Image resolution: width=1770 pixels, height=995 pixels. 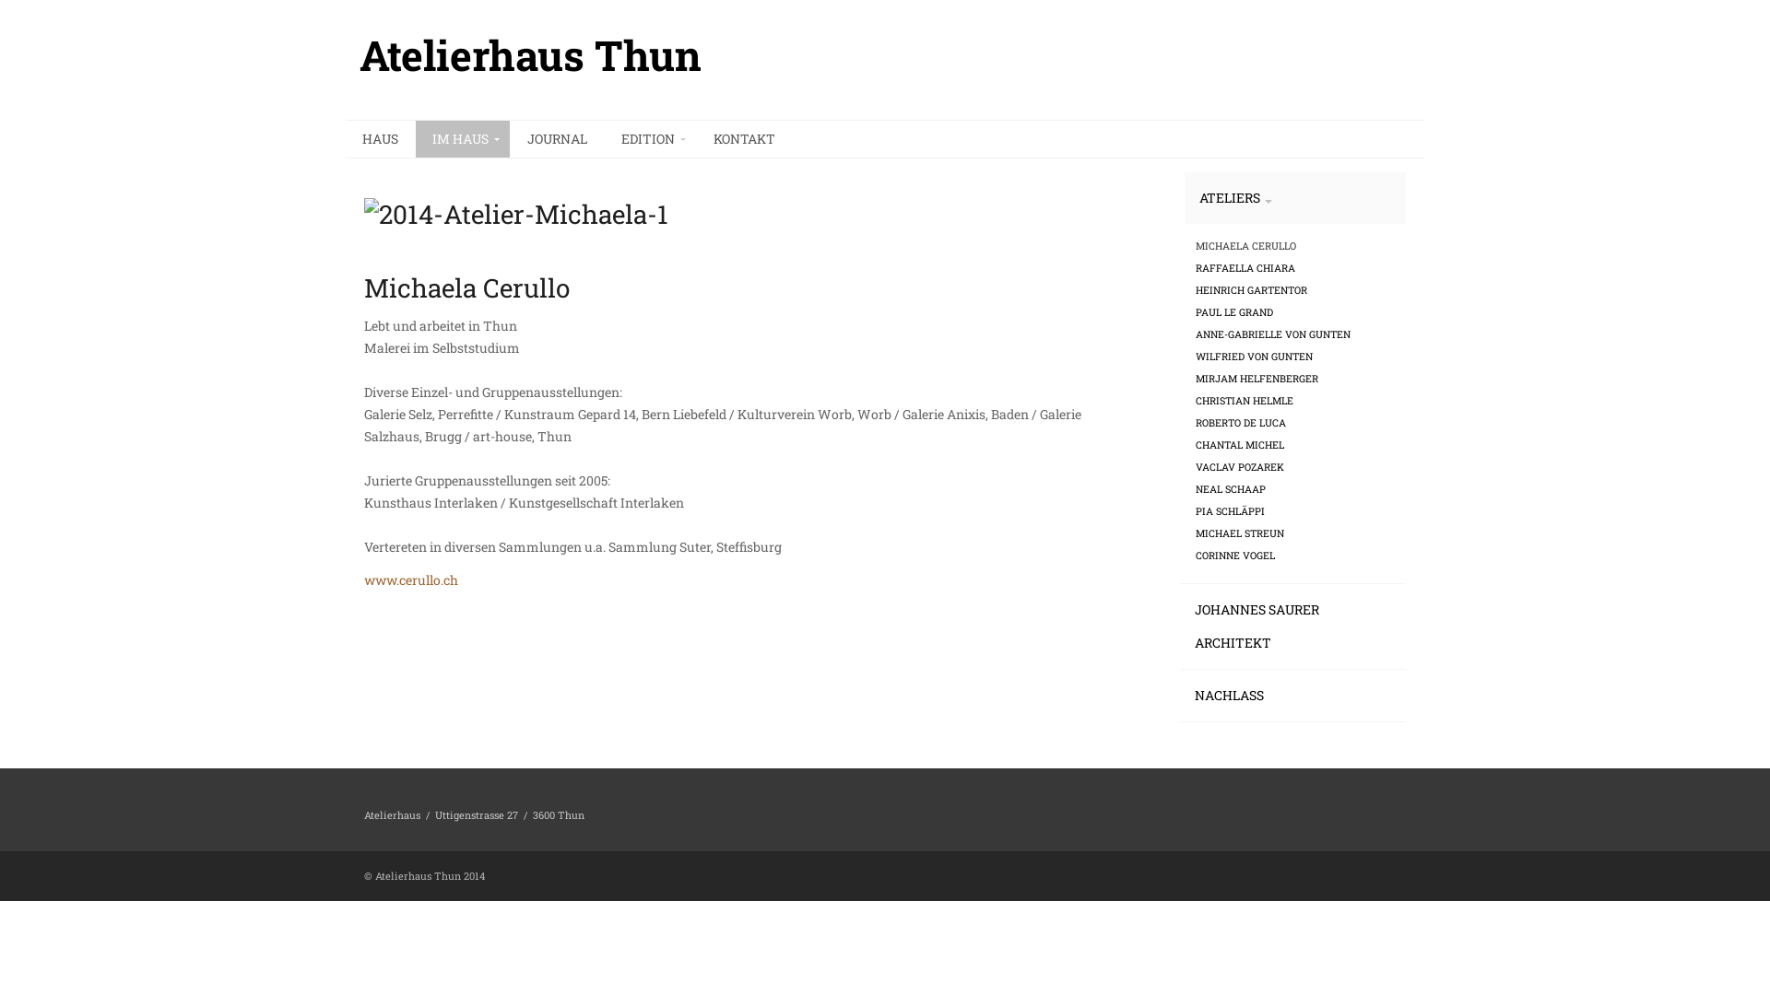 What do you see at coordinates (1241, 423) in the screenshot?
I see `ROBERTO DE LUCA` at bounding box center [1241, 423].